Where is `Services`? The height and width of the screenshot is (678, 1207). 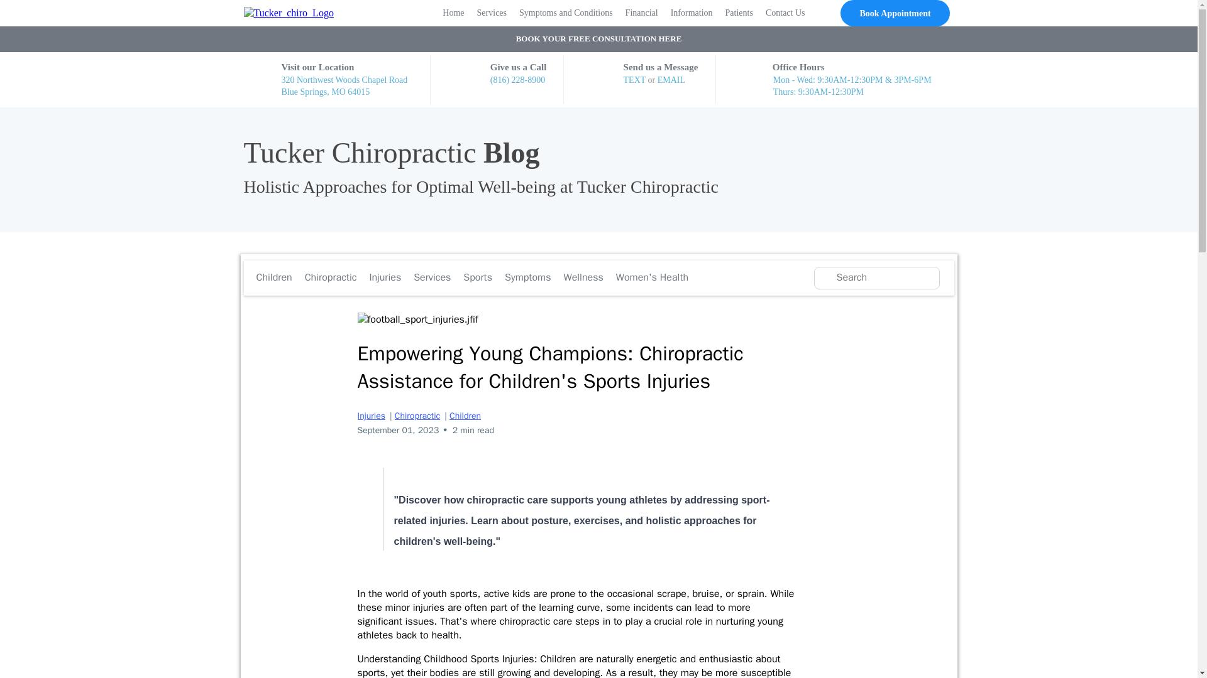 Services is located at coordinates (492, 14).